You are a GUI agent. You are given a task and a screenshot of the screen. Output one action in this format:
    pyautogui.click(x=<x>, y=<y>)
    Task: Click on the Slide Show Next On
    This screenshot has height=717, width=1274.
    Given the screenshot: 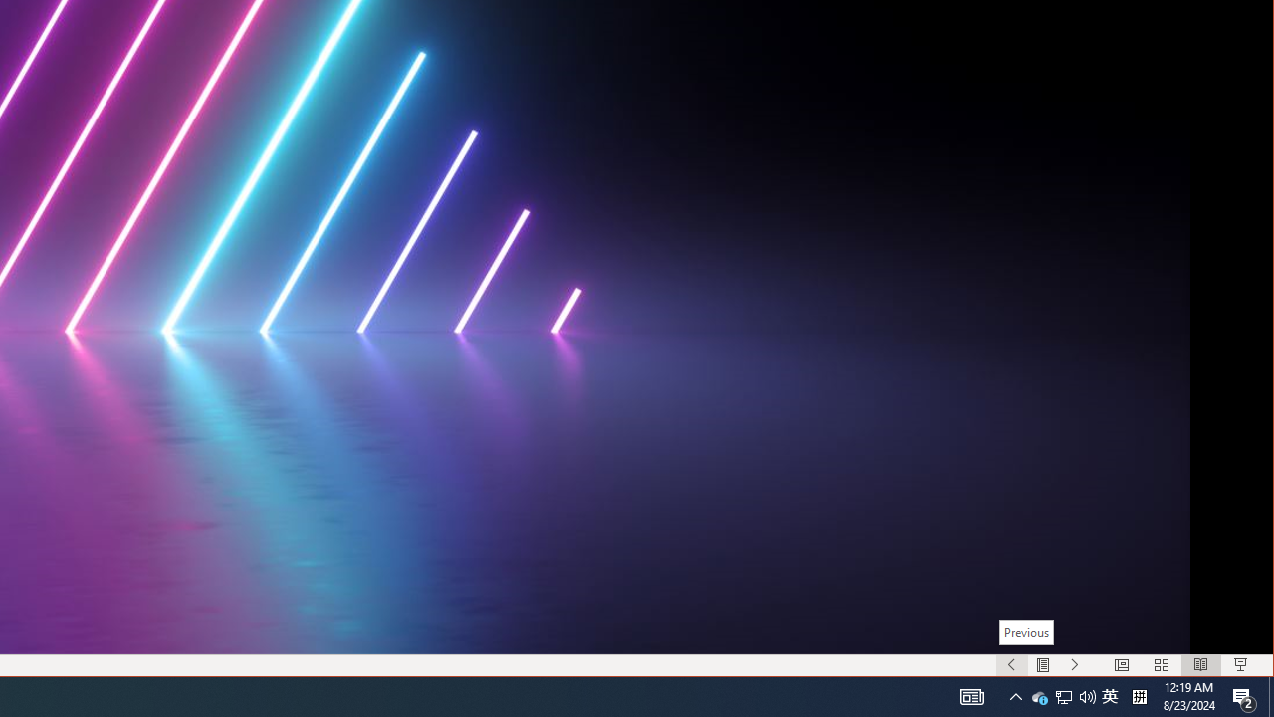 What is the action you would take?
    pyautogui.click(x=1075, y=665)
    